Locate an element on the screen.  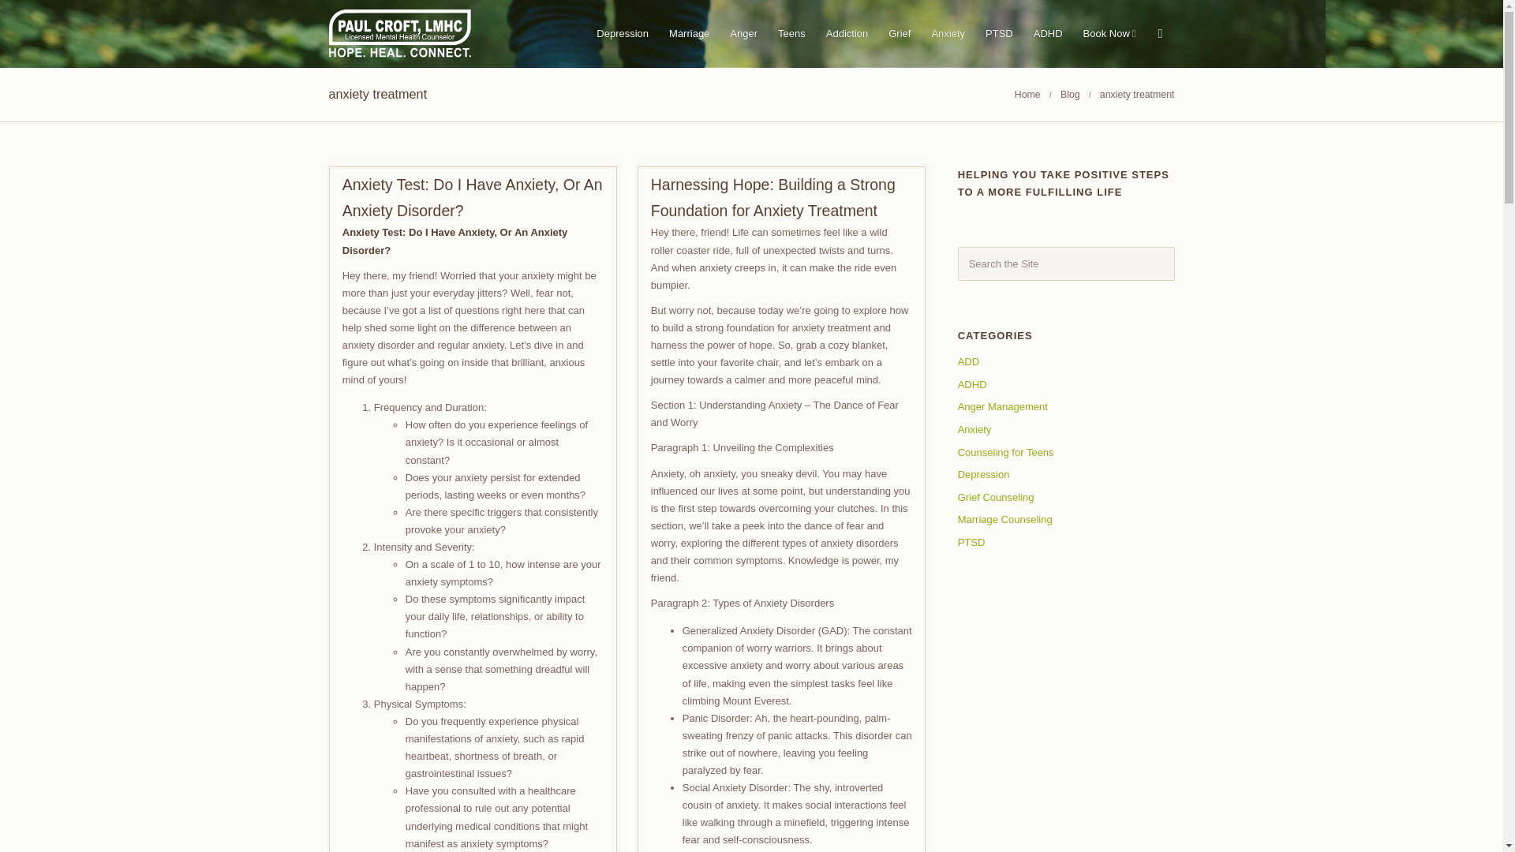
Anxiety is located at coordinates (974, 429).